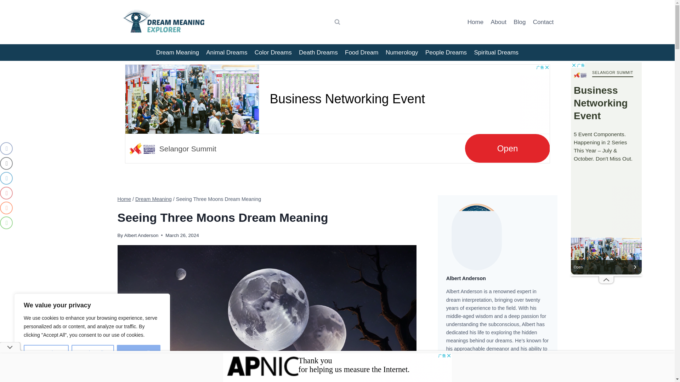 The width and height of the screenshot is (680, 382). Describe the element at coordinates (227, 52) in the screenshot. I see `Animal Dreams` at that location.